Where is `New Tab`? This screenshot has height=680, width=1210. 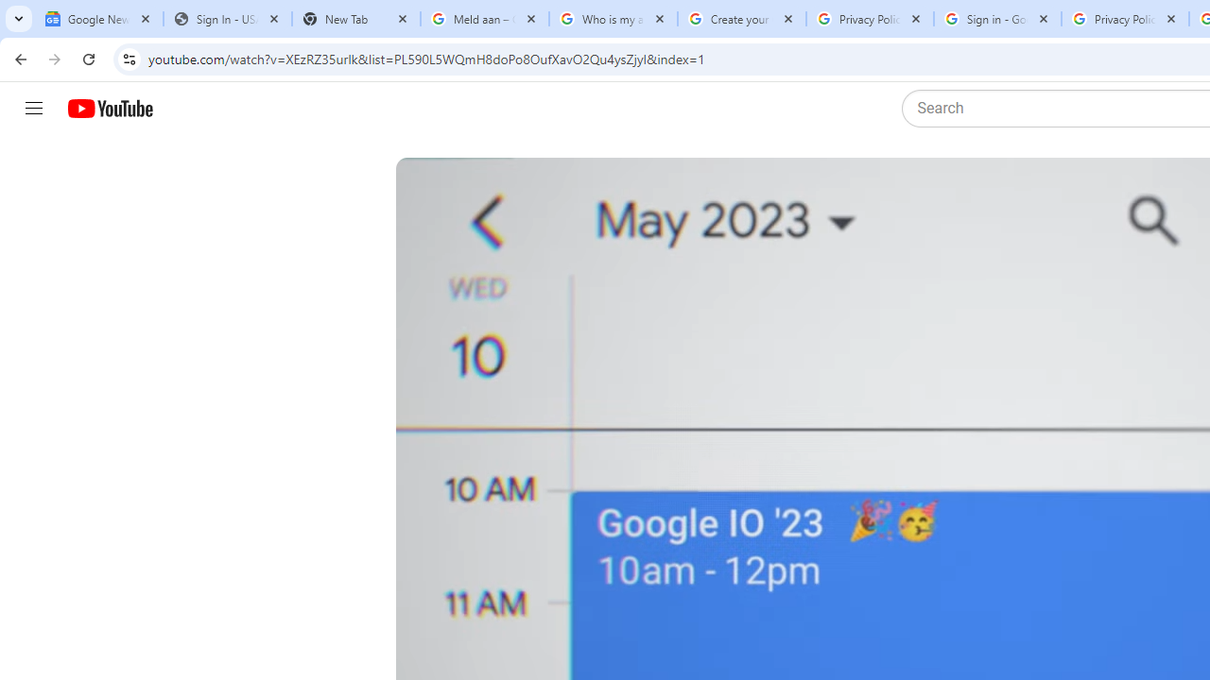 New Tab is located at coordinates (355, 19).